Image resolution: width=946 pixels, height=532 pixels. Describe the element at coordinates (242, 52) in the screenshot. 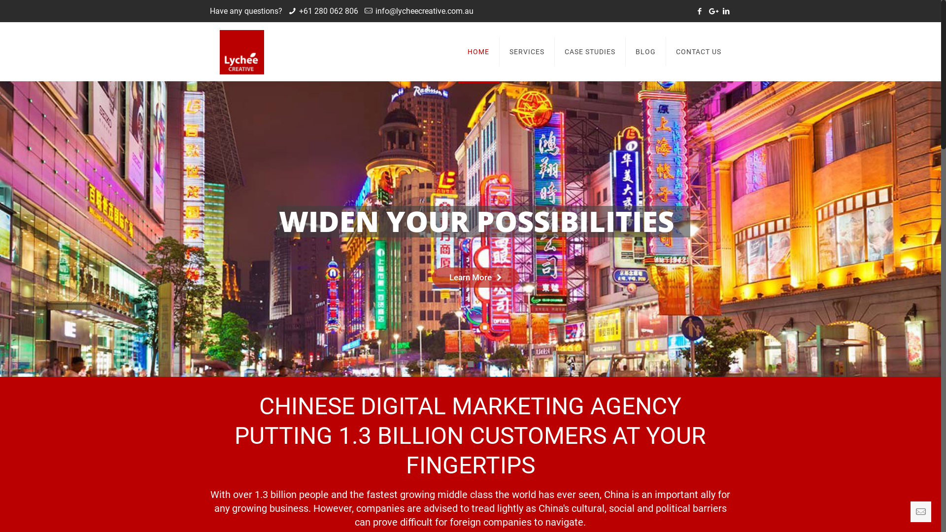

I see `Chinese Digital Marketing Agency | Lychee Creative` at that location.